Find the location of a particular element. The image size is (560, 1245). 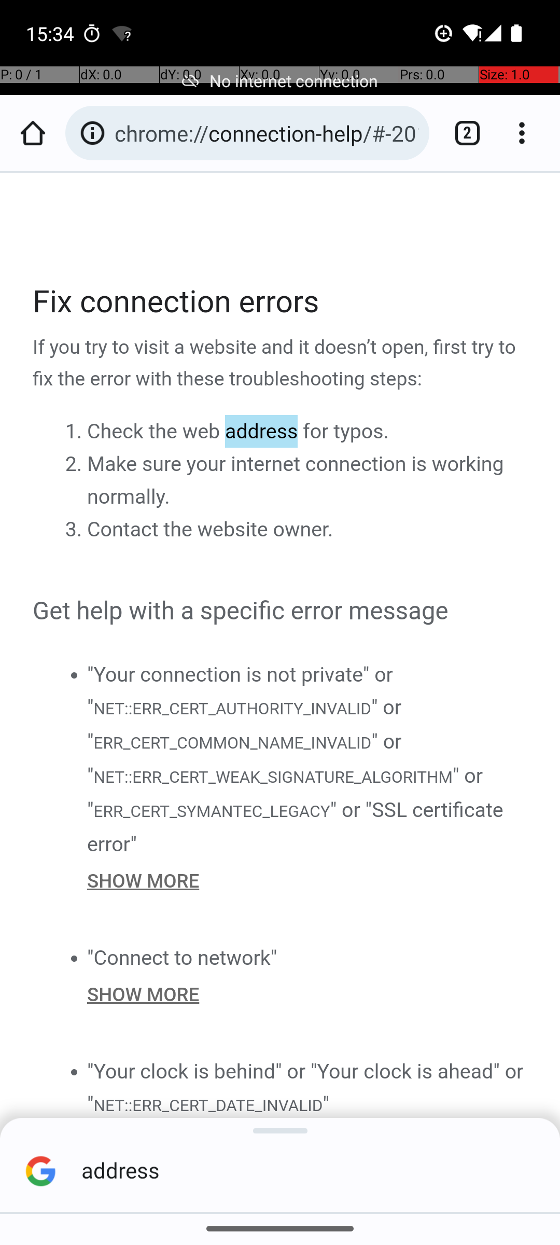

•  is located at coordinates (74, 674).